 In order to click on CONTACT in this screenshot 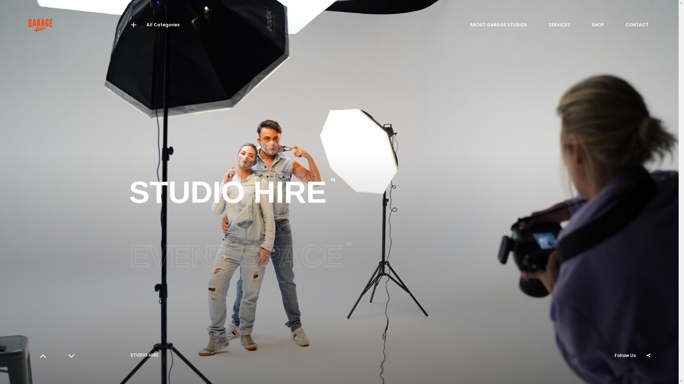, I will do `click(637, 25)`.